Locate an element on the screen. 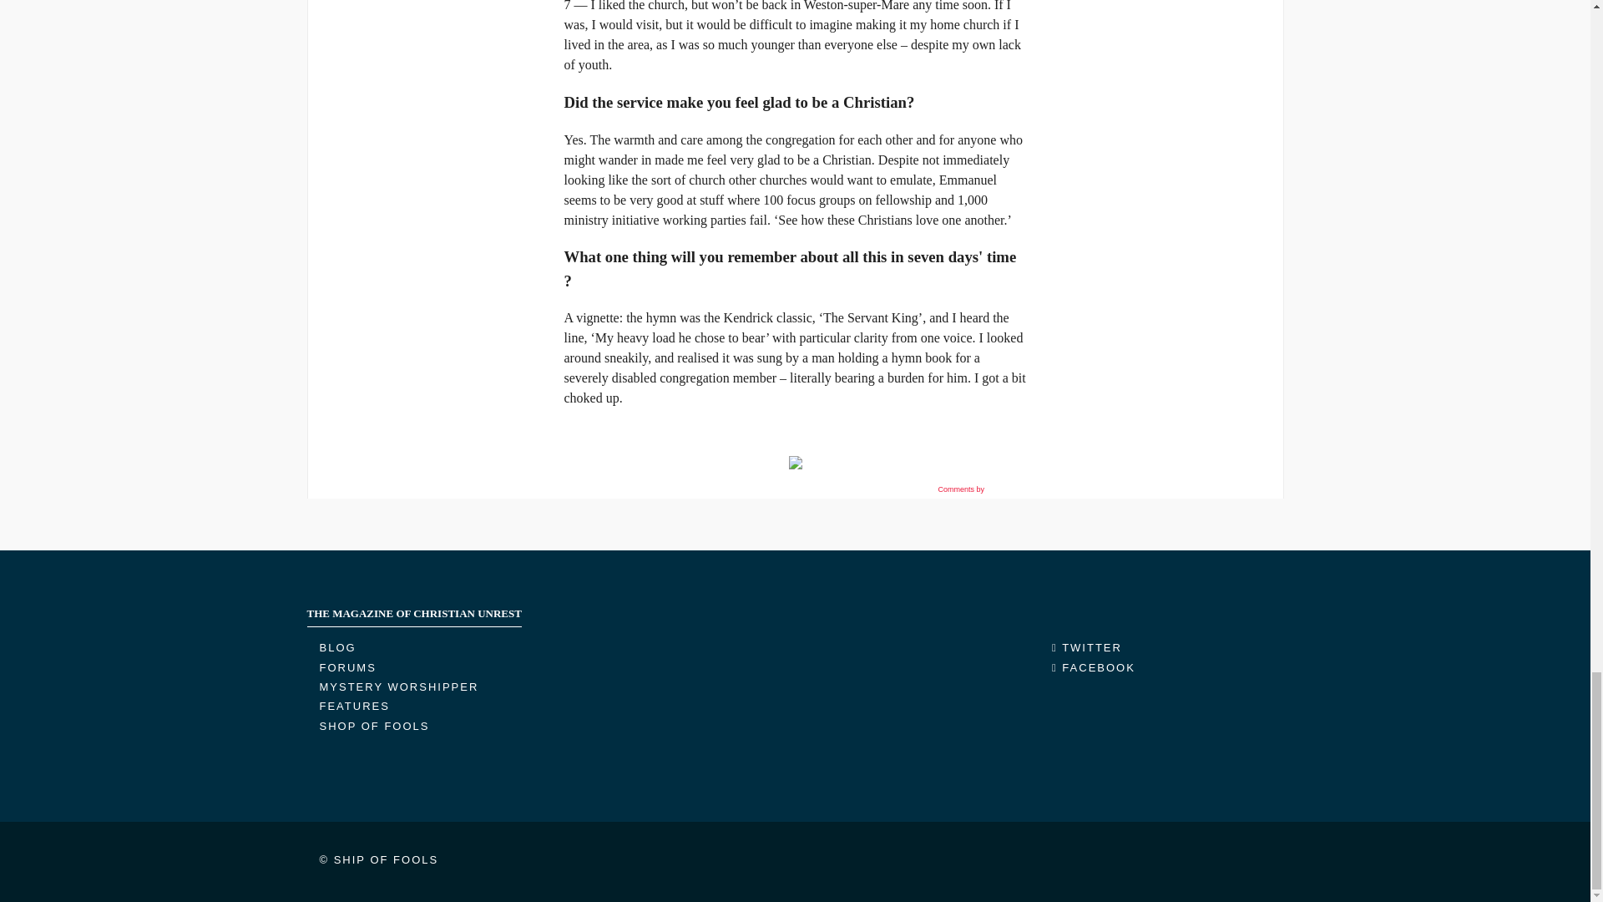 The width and height of the screenshot is (1603, 902). BLOG is located at coordinates (337, 647).